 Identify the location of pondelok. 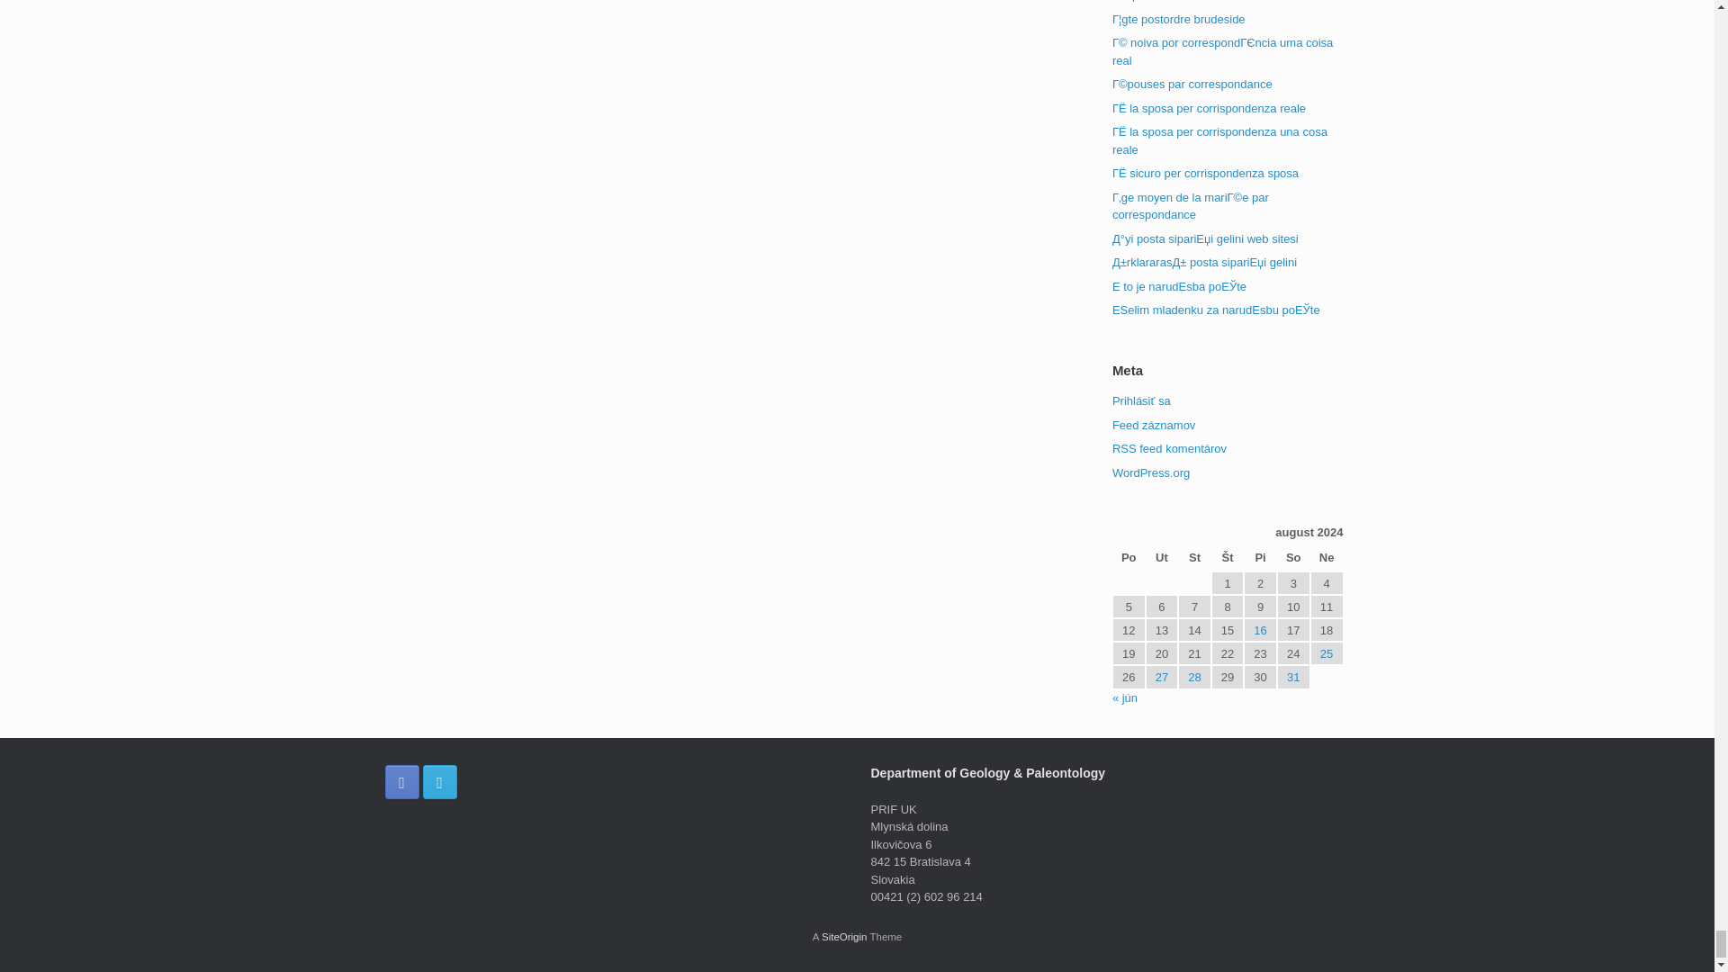
(1129, 558).